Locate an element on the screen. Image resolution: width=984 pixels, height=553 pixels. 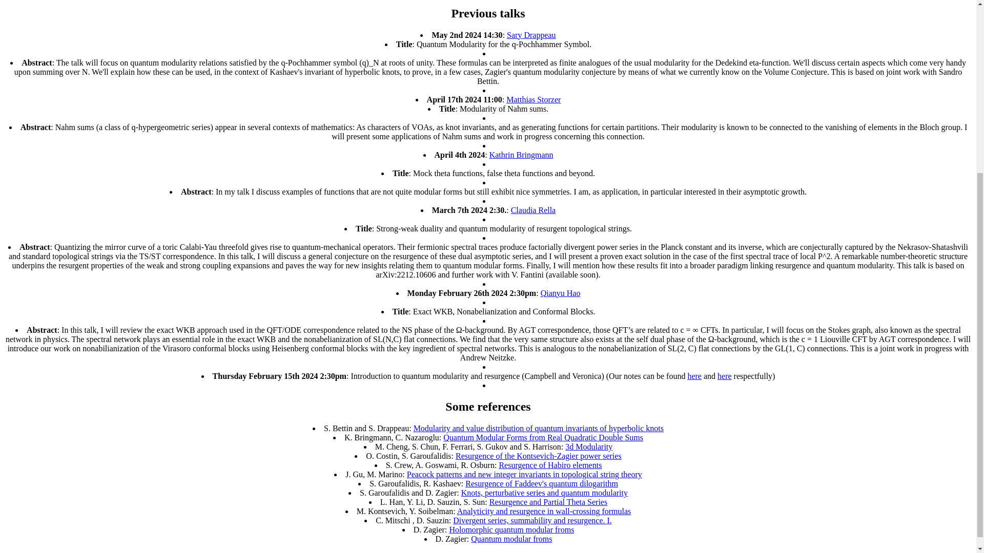
Quantum Modular Forms from Real Quadratic Double Sums is located at coordinates (543, 437).